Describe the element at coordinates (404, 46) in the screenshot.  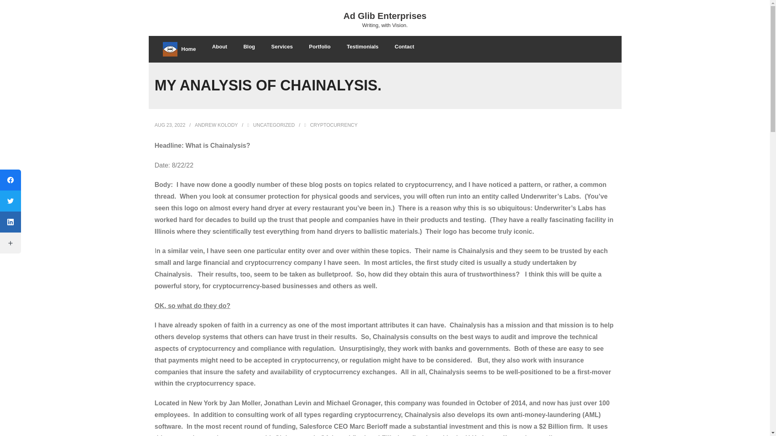
I see `Contact` at that location.